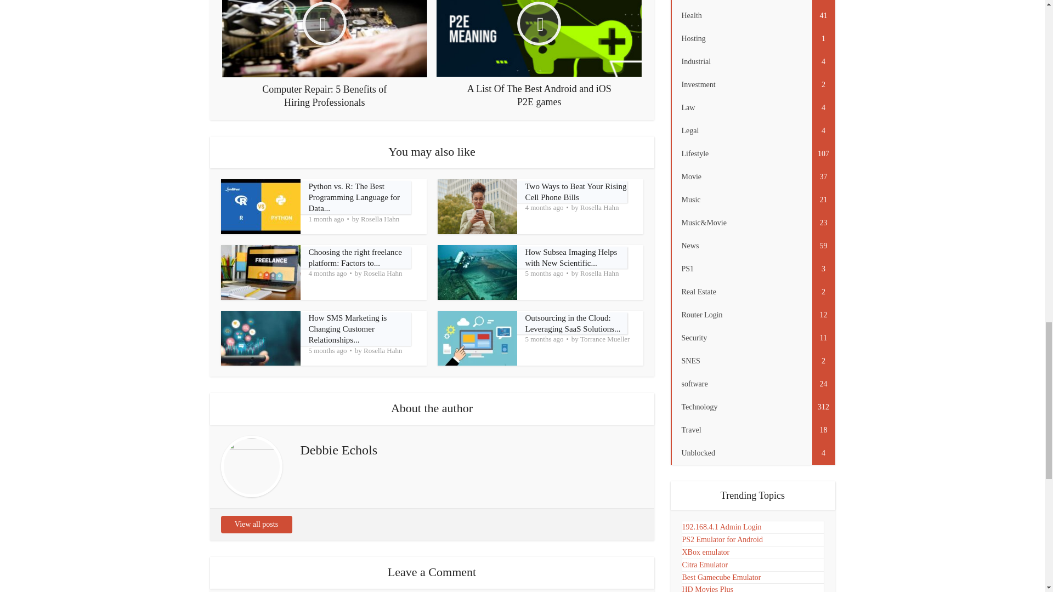 Image resolution: width=1053 pixels, height=592 pixels. Describe the element at coordinates (571, 258) in the screenshot. I see `How Subsea Imaging Helps with New Scientific Discoveries` at that location.